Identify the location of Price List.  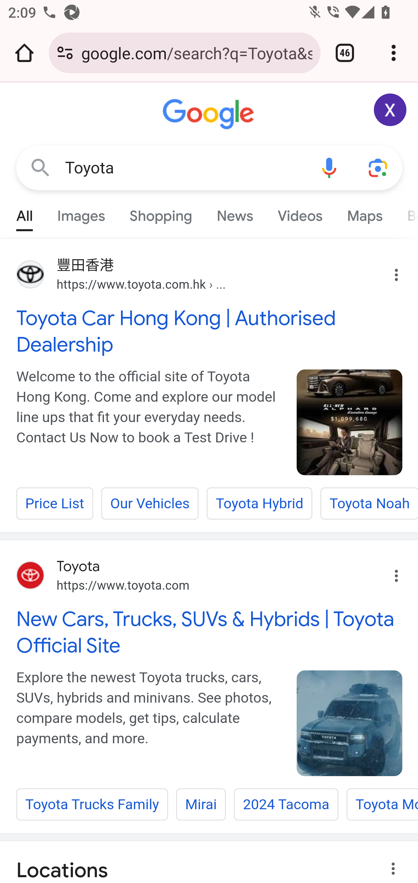
(55, 503).